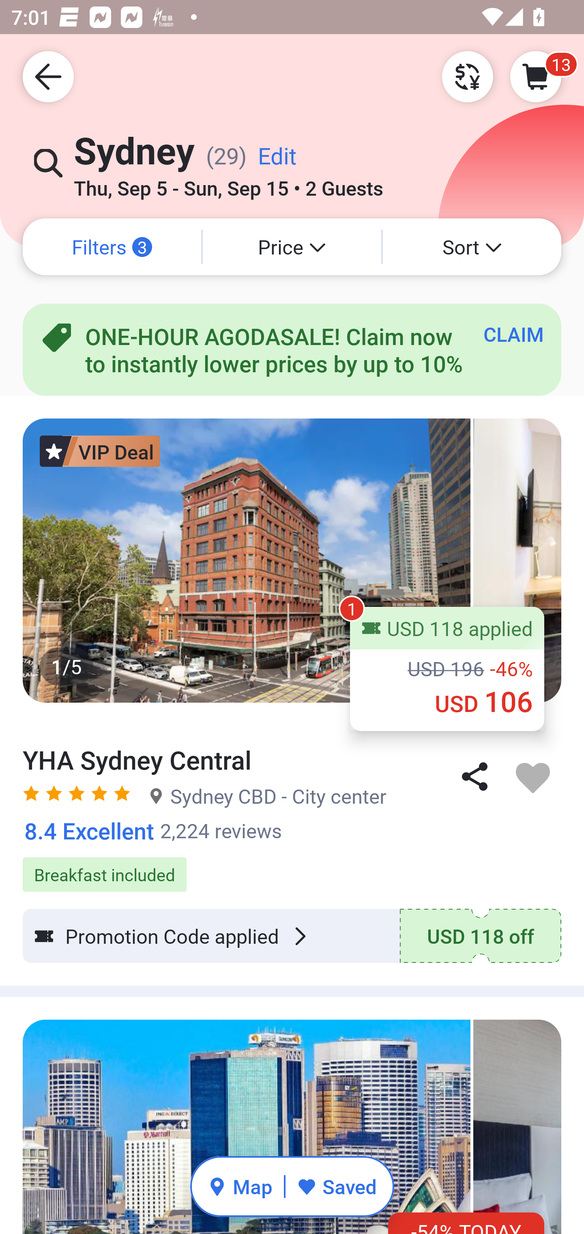  What do you see at coordinates (292, 247) in the screenshot?
I see `Price` at bounding box center [292, 247].